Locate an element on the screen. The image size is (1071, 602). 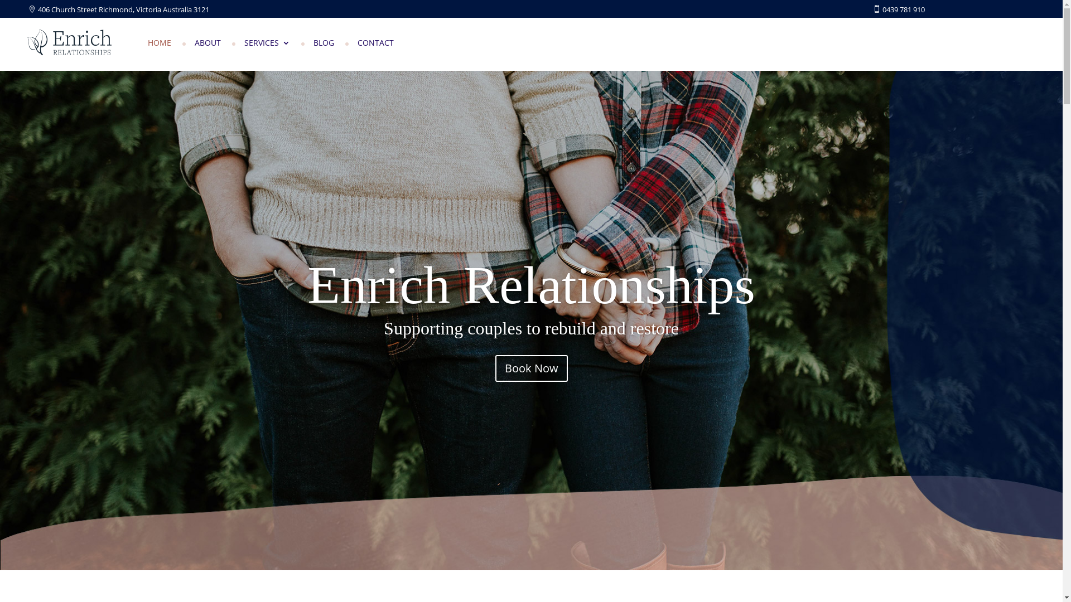
Book Now is located at coordinates (531, 368).